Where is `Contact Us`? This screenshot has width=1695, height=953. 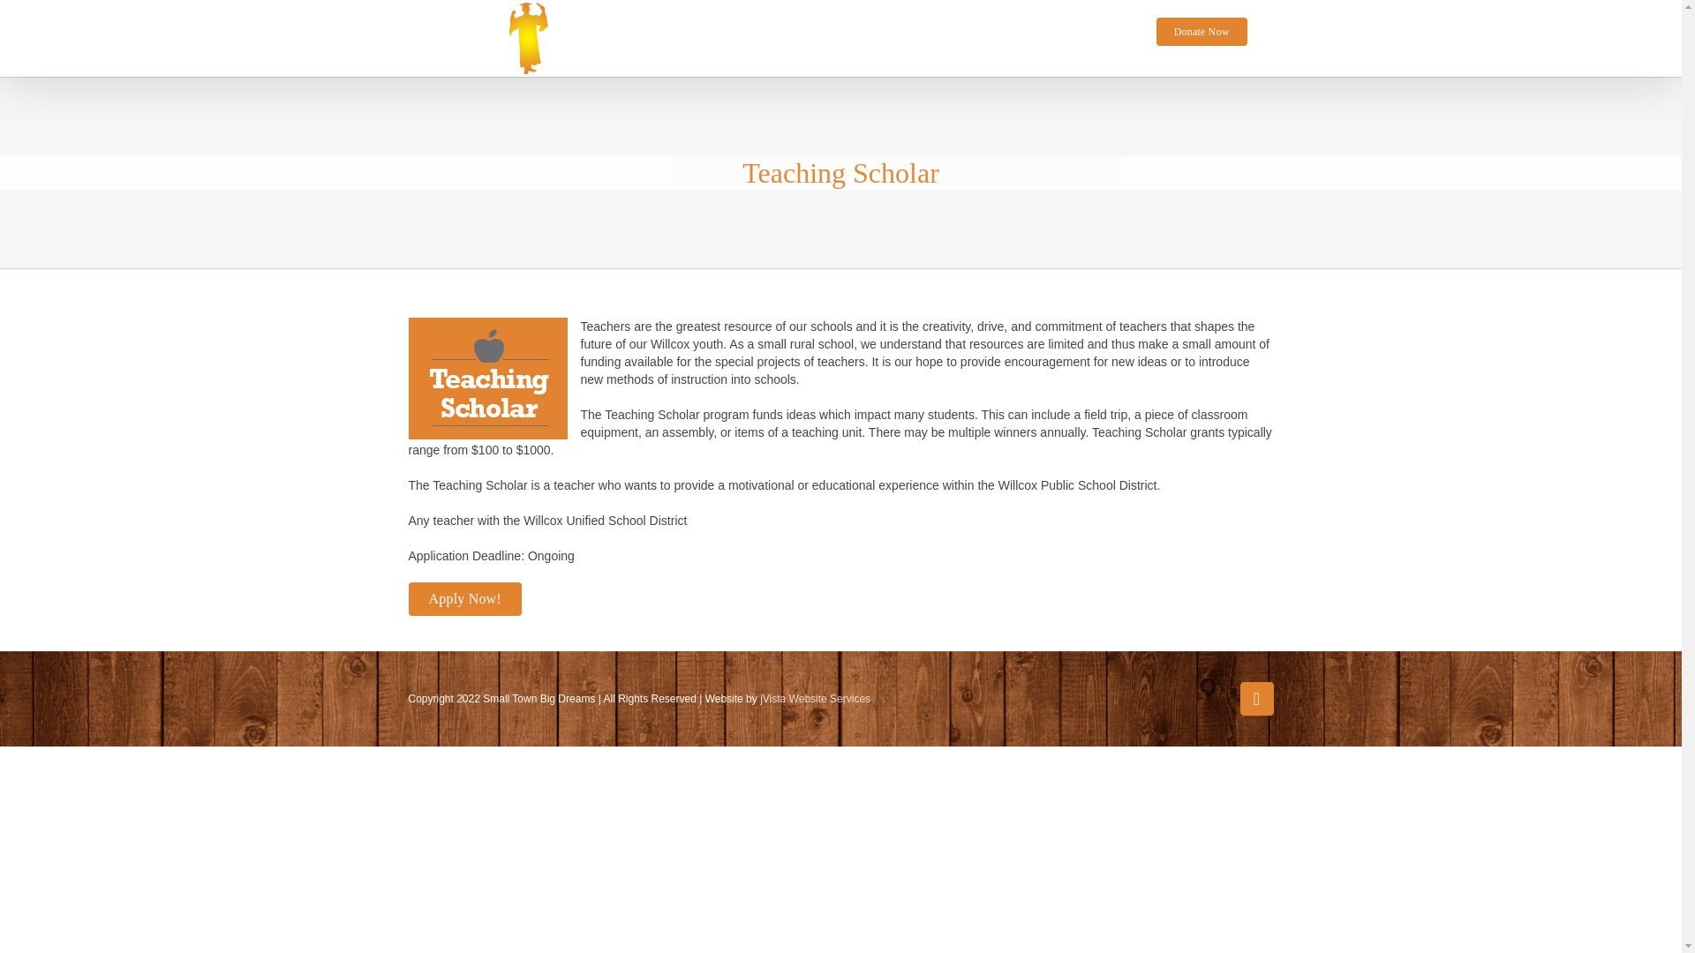
Contact Us is located at coordinates (1095, 31).